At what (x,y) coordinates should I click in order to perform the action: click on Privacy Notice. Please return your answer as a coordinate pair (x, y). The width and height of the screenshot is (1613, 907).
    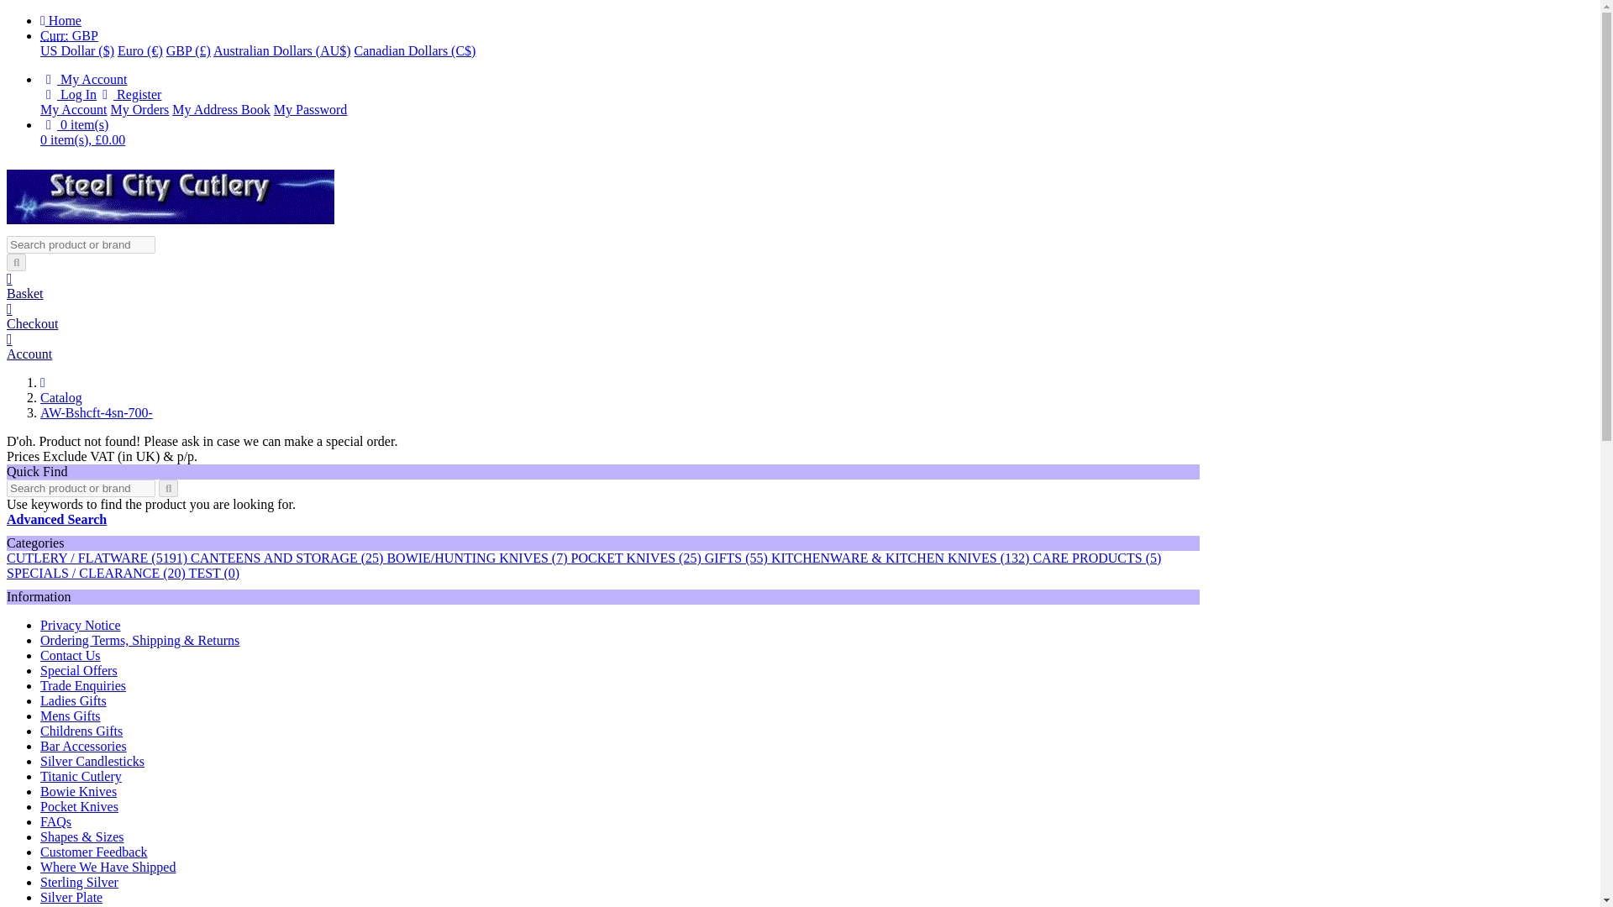
    Looking at the image, I should click on (81, 625).